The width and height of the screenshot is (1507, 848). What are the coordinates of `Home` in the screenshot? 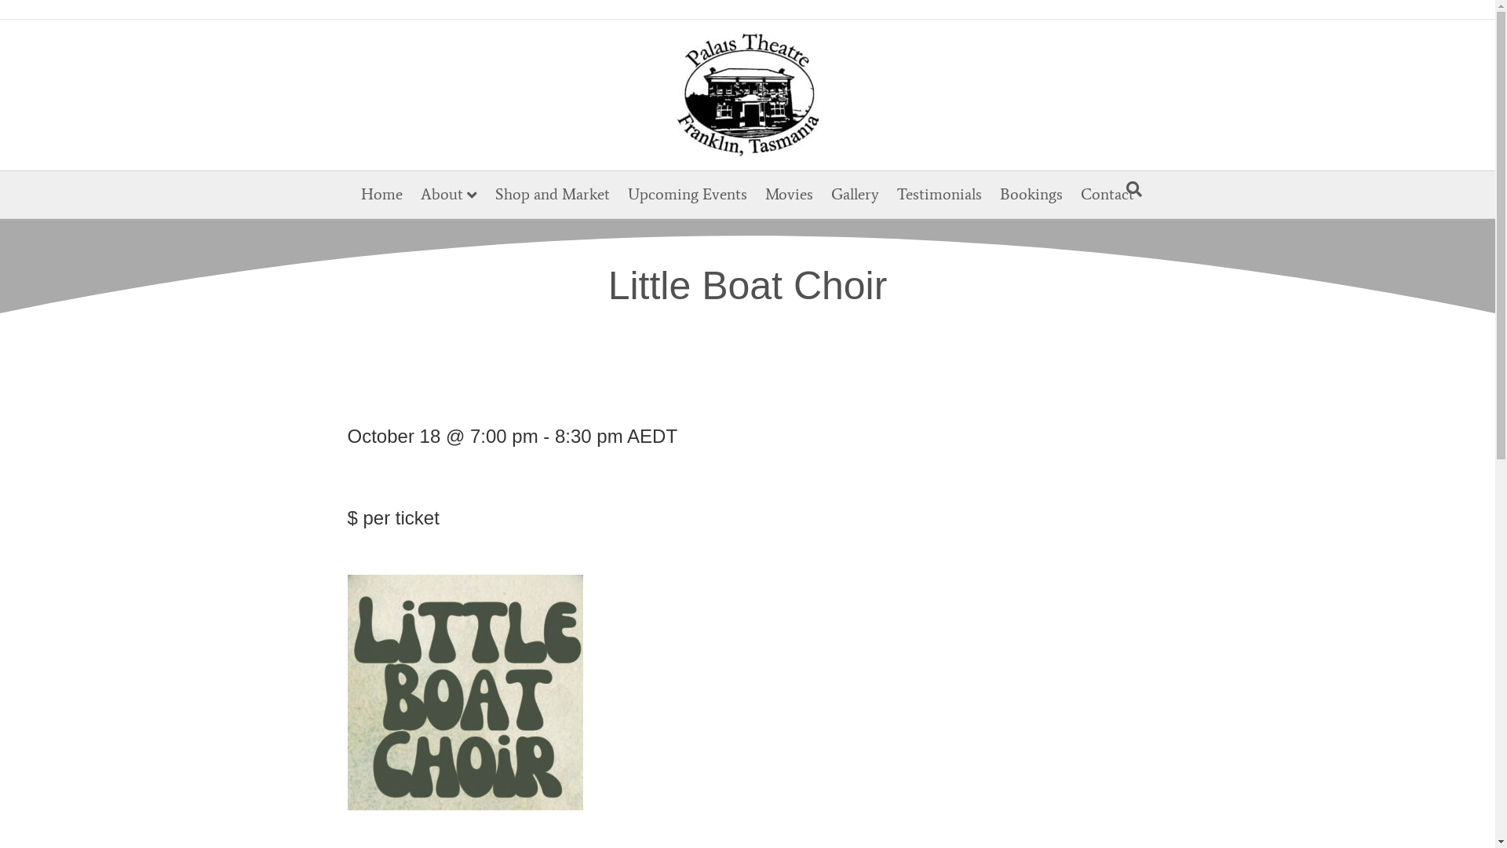 It's located at (381, 194).